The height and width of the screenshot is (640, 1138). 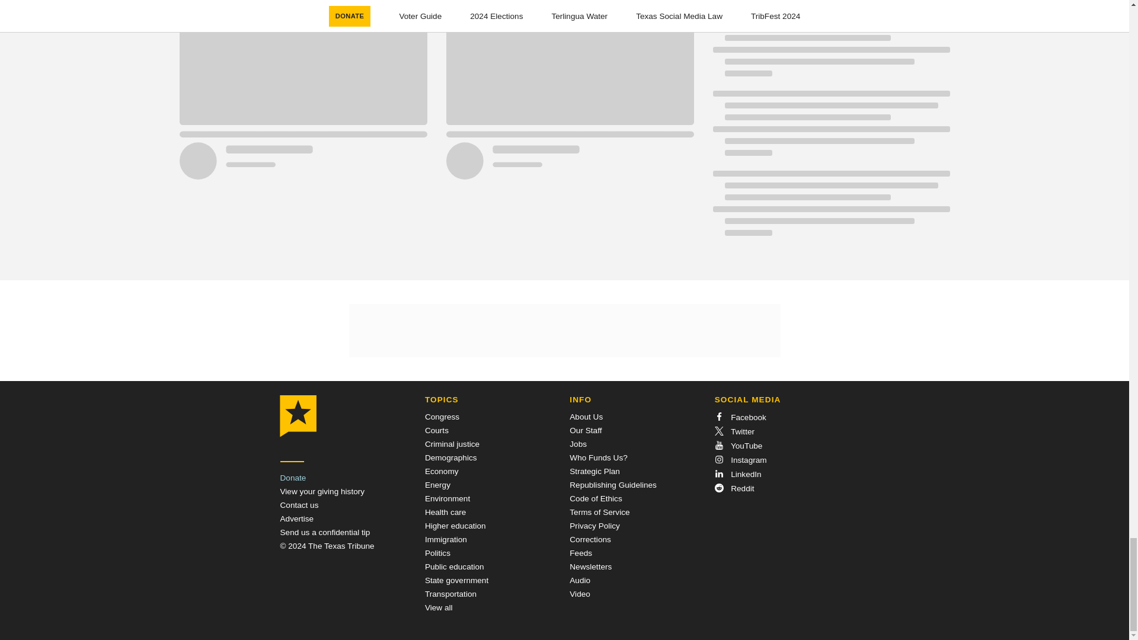 I want to click on Strategic Plan, so click(x=595, y=472).